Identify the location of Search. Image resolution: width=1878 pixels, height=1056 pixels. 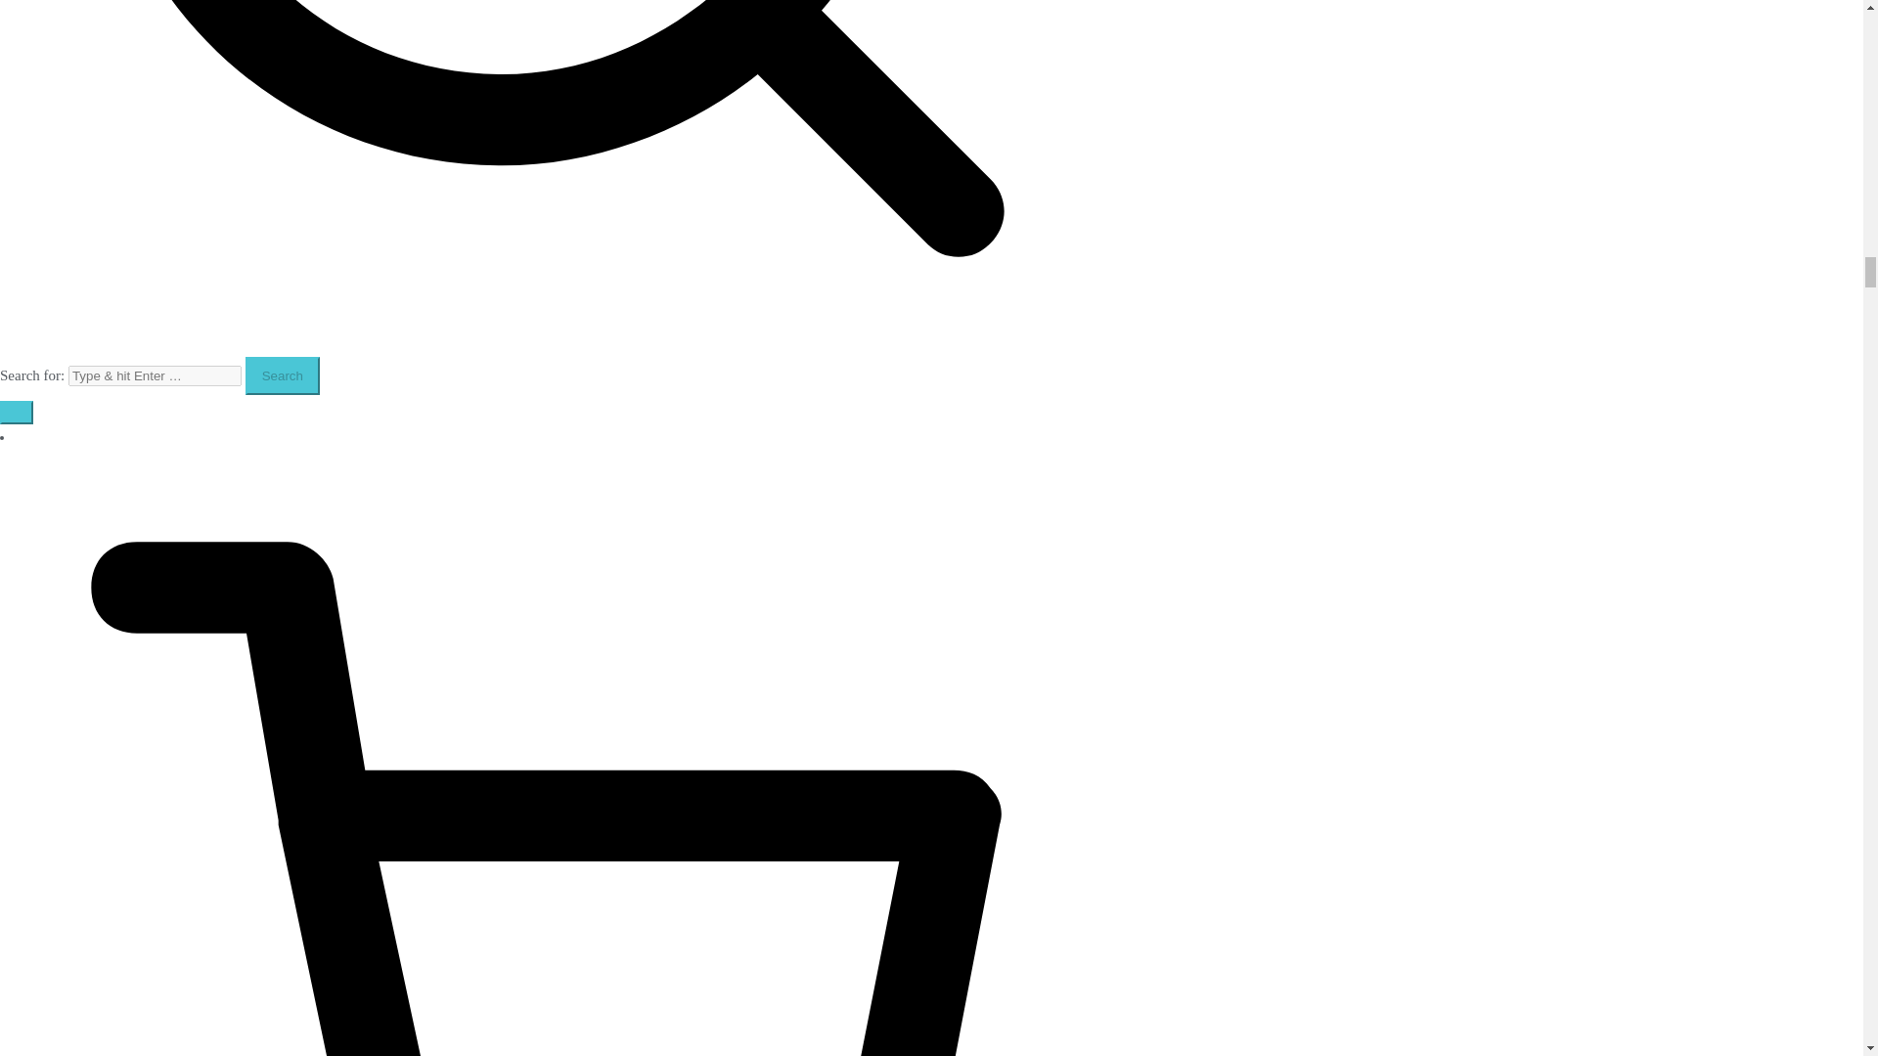
(282, 375).